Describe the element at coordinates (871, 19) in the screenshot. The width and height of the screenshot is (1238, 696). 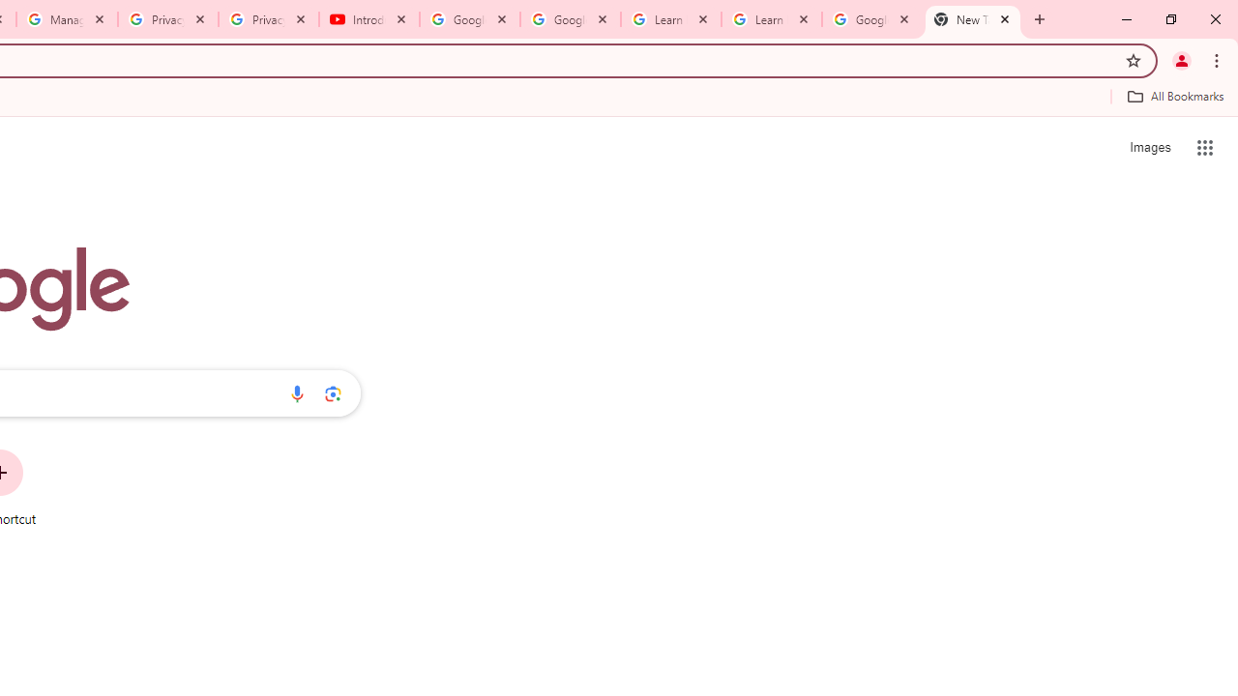
I see `Google Account` at that location.